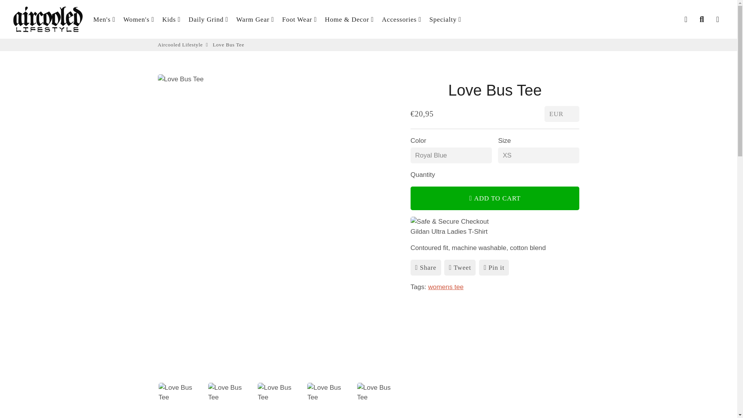 This screenshot has height=418, width=743. I want to click on Share on Facebook, so click(426, 267).